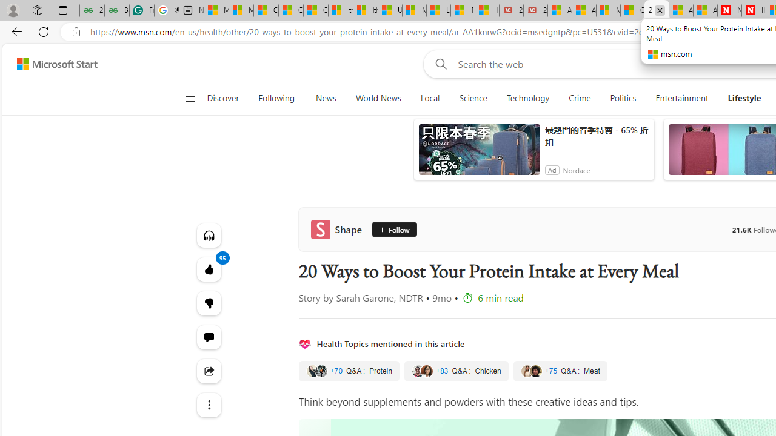  What do you see at coordinates (209, 235) in the screenshot?
I see `Listen to this article` at bounding box center [209, 235].